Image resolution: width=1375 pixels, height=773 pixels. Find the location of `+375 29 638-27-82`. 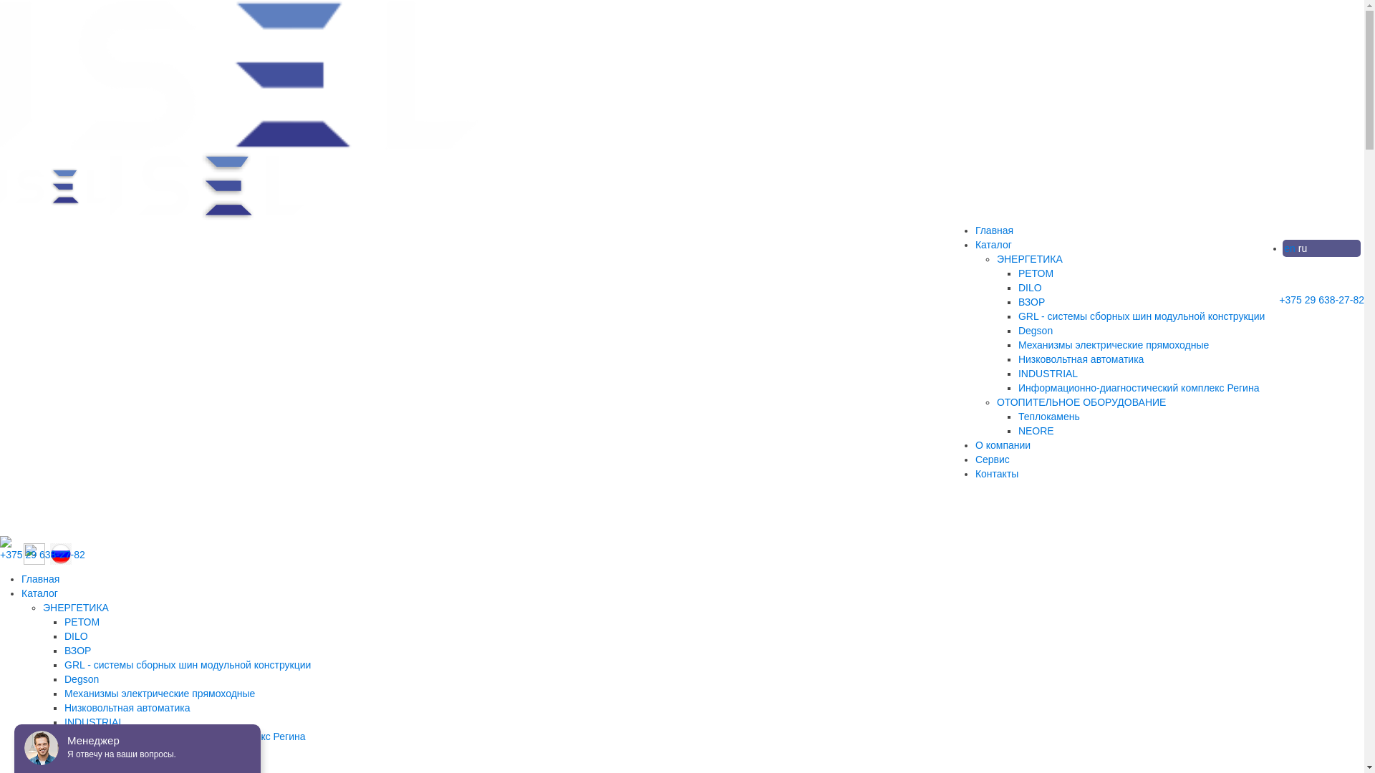

+375 29 638-27-82 is located at coordinates (43, 555).